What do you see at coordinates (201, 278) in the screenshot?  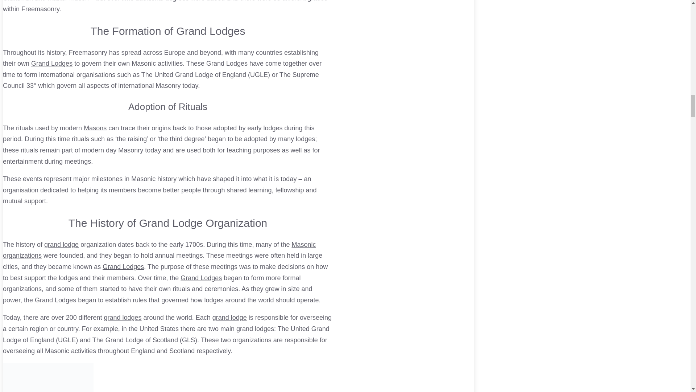 I see `Provincial Grand Lodge Of Surrey` at bounding box center [201, 278].